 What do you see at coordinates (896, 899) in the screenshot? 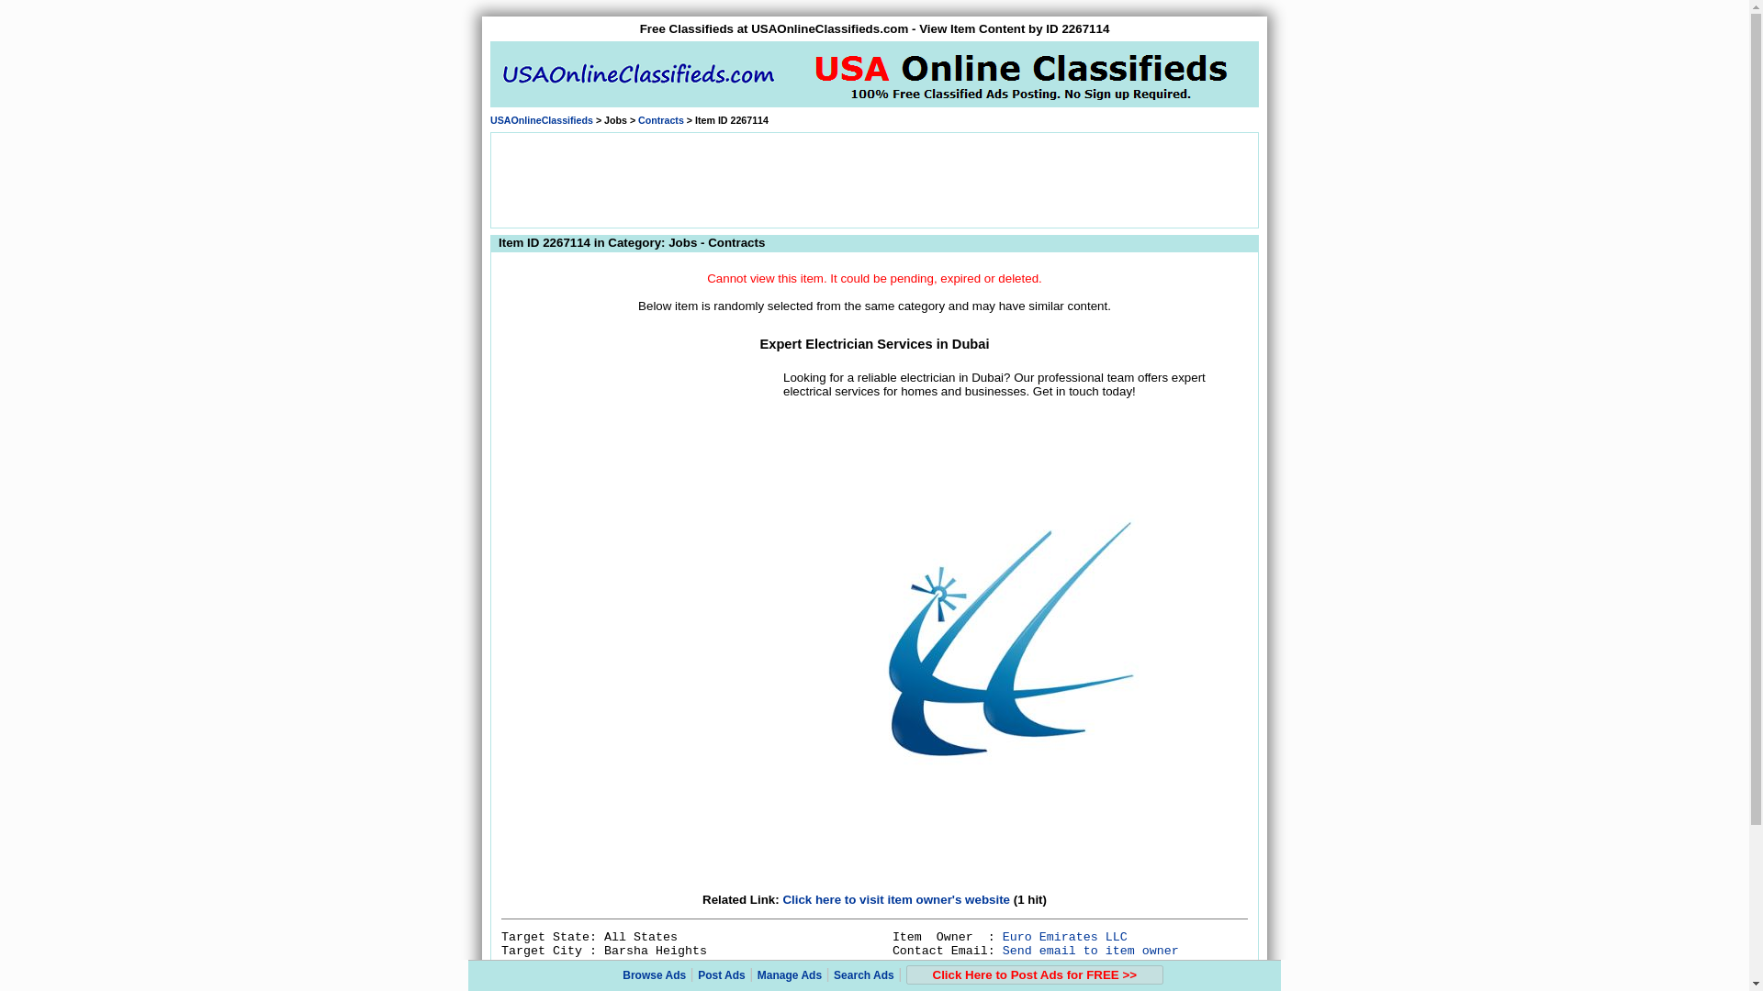
I see `Click here to visit item owner's website` at bounding box center [896, 899].